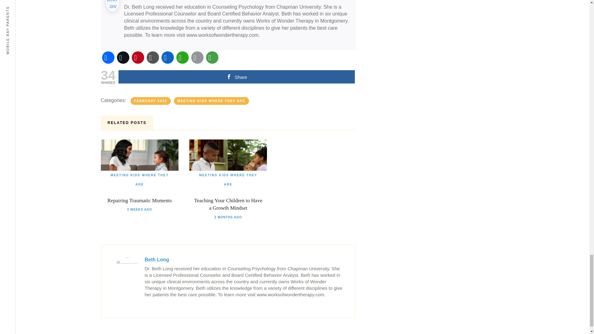 The image size is (594, 334). Describe the element at coordinates (197, 58) in the screenshot. I see `Email This` at that location.